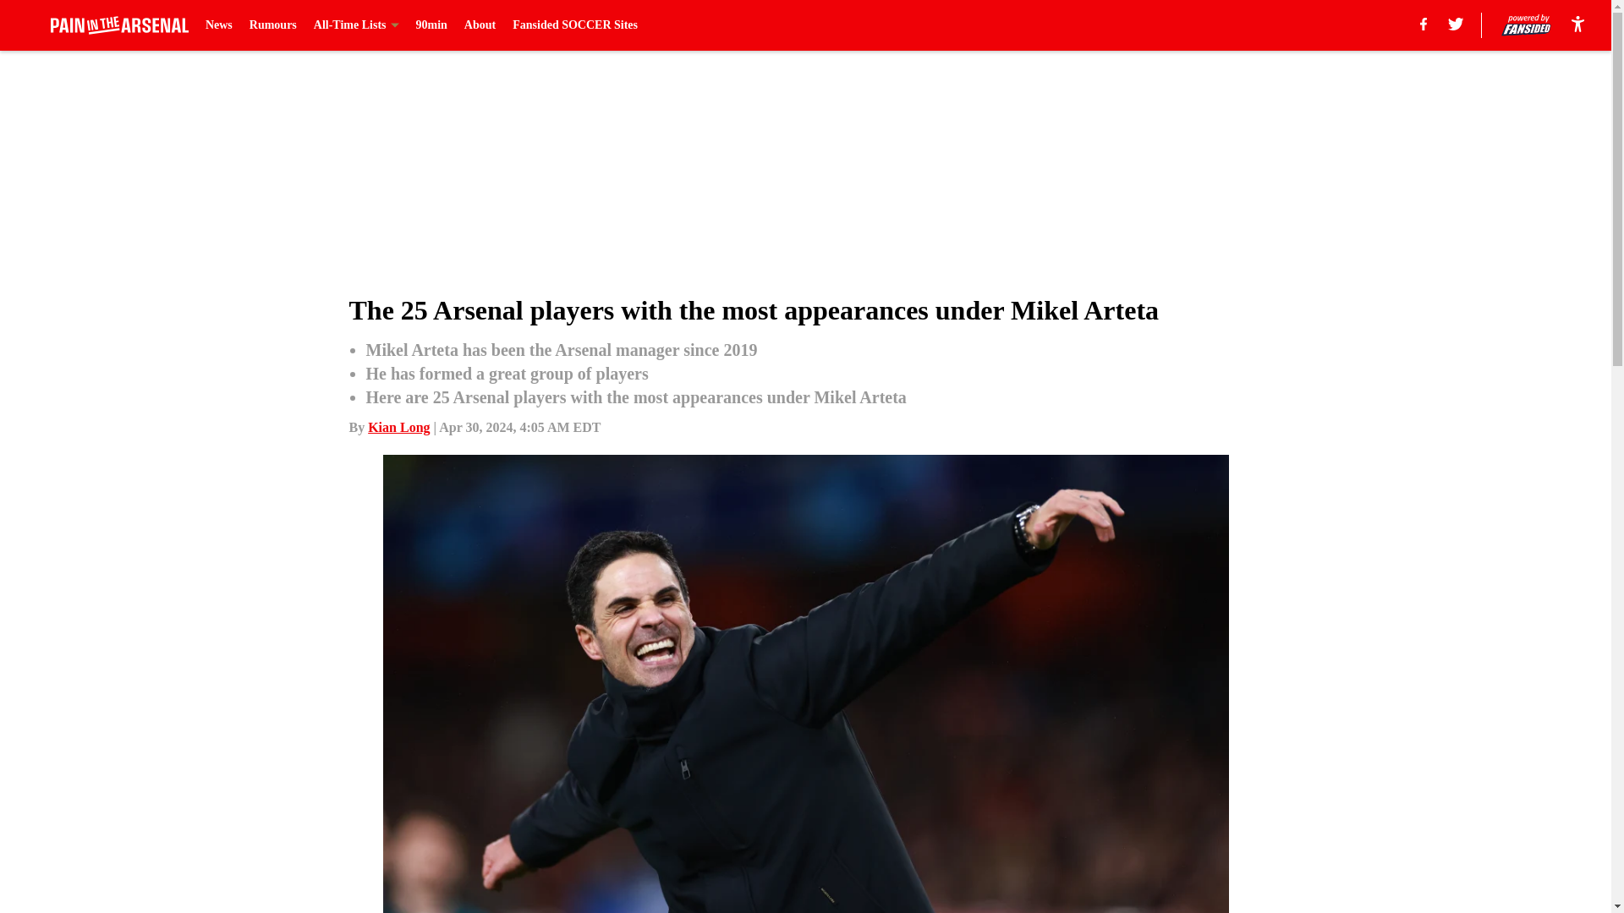 The height and width of the screenshot is (913, 1624). What do you see at coordinates (273, 25) in the screenshot?
I see `Rumours` at bounding box center [273, 25].